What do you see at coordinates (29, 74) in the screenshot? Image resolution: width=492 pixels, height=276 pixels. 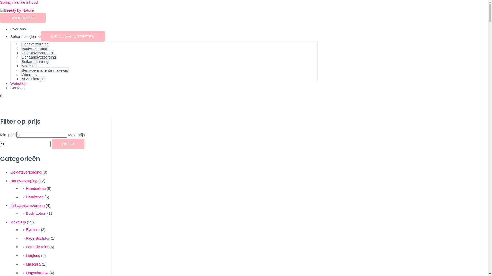 I see `Wimpers` at bounding box center [29, 74].